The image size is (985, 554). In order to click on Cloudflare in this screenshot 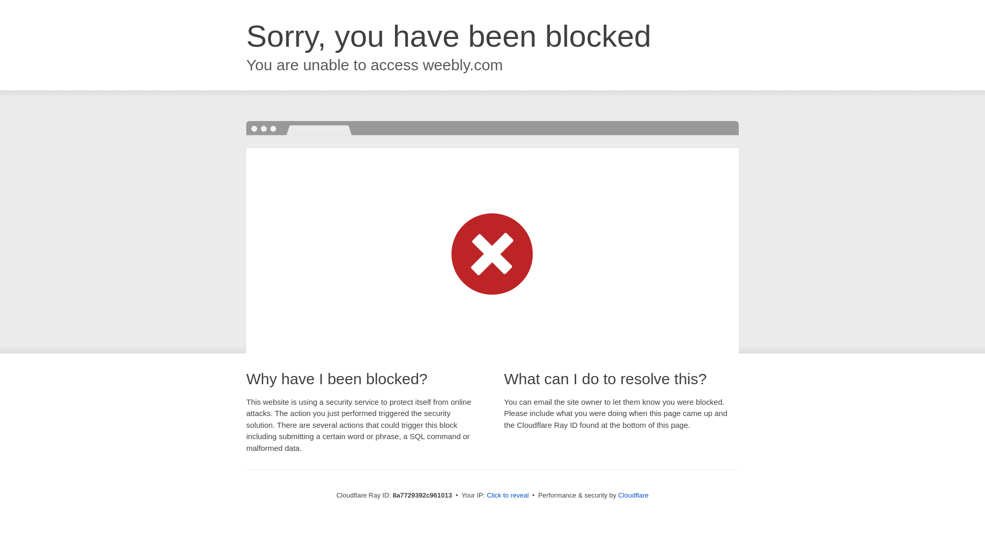, I will do `click(633, 495)`.